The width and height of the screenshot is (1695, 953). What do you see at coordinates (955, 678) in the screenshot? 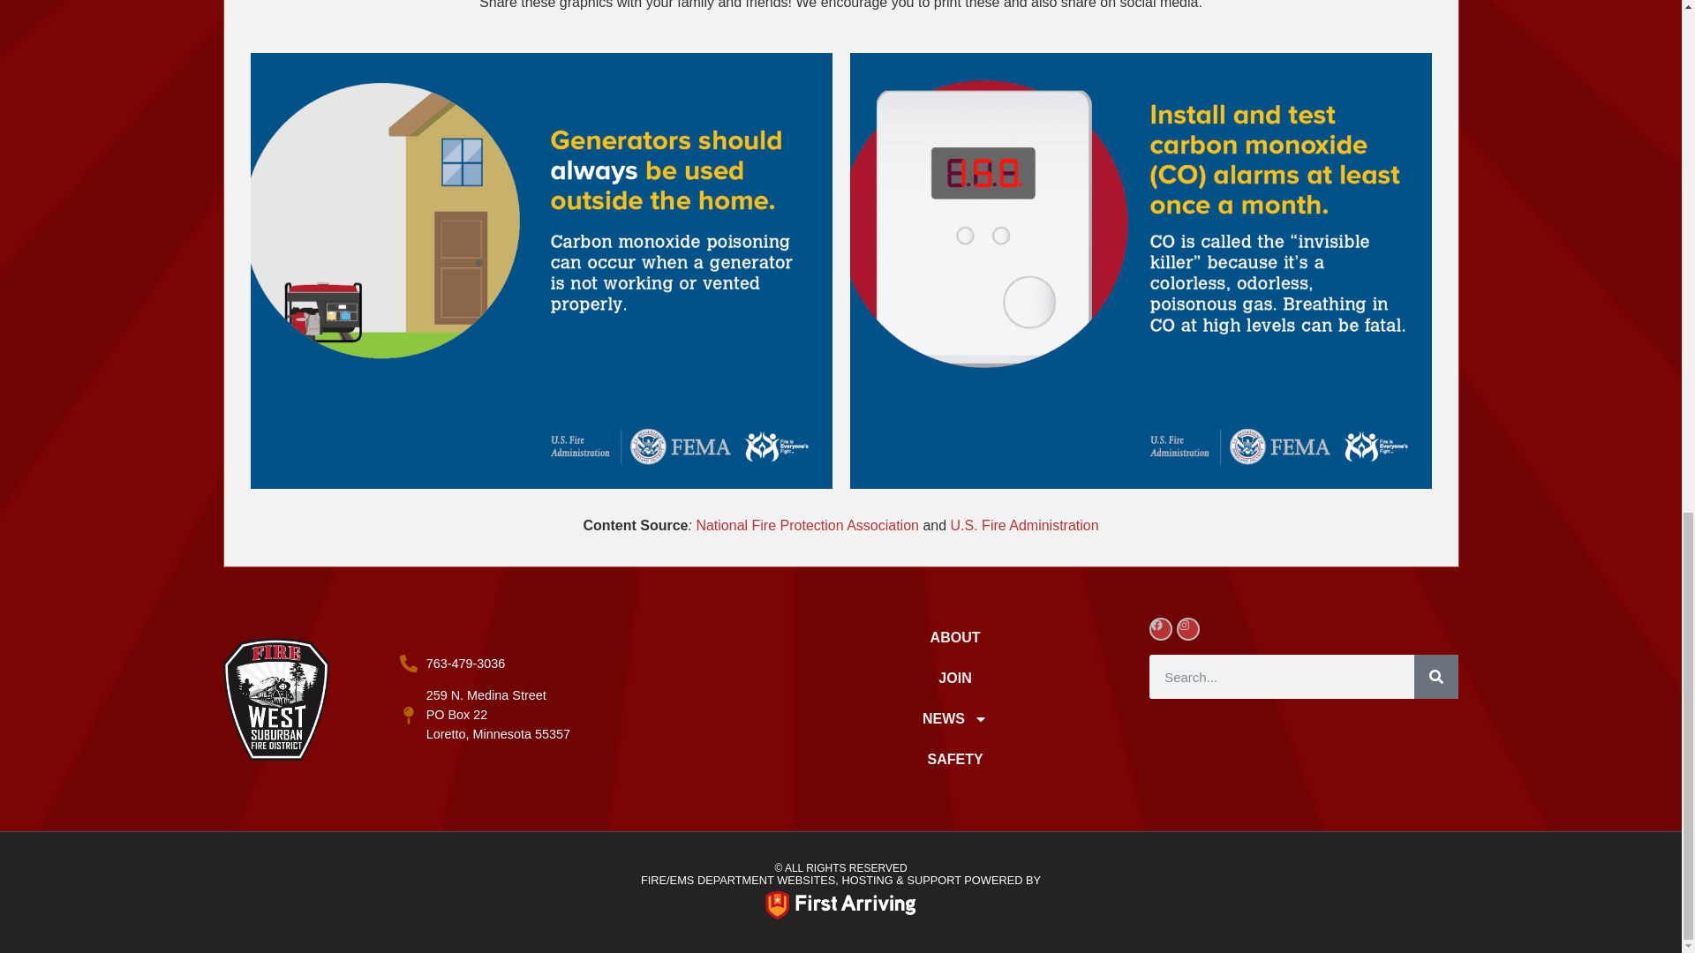
I see `JOIN` at bounding box center [955, 678].